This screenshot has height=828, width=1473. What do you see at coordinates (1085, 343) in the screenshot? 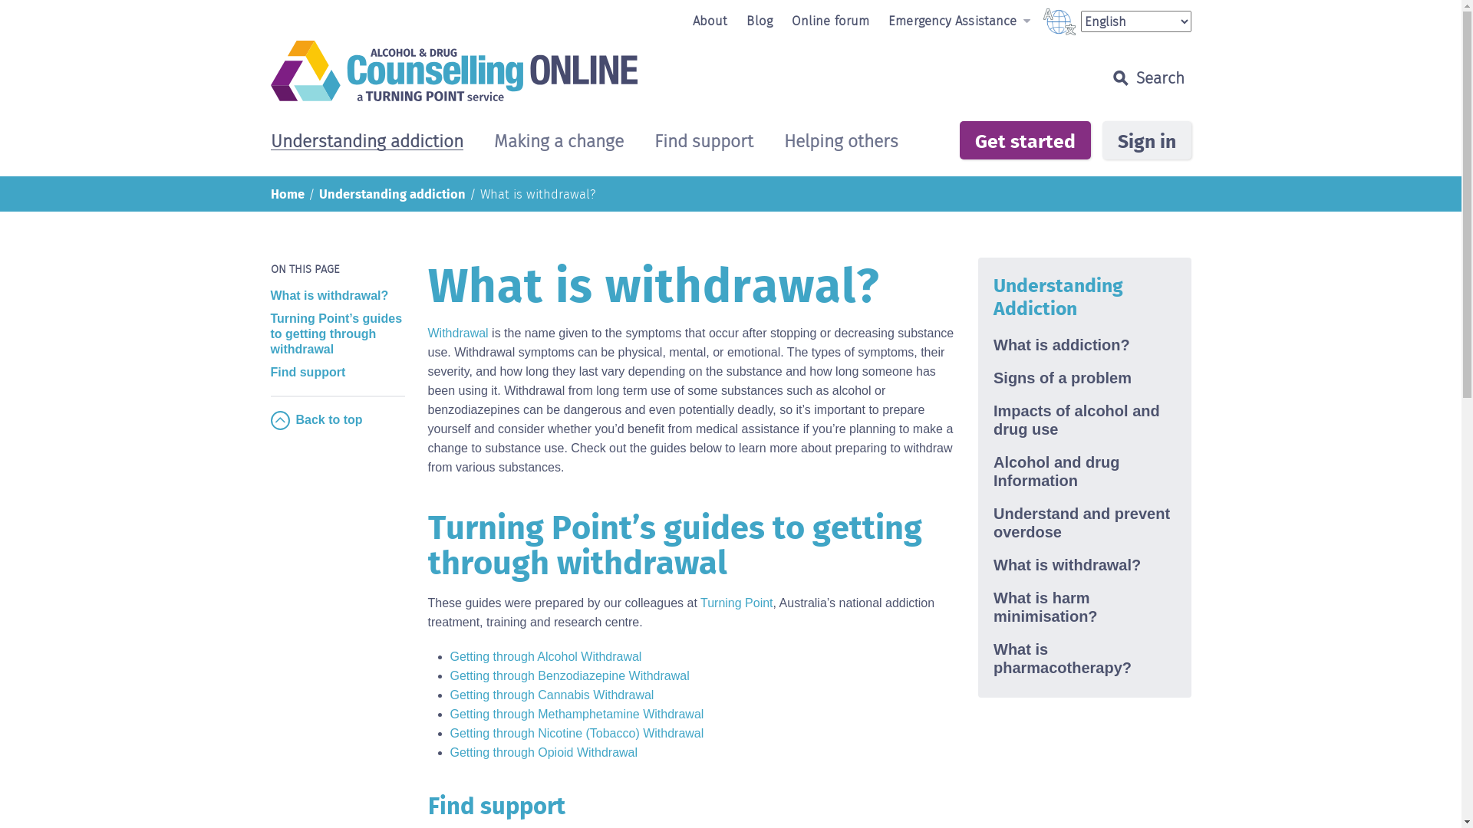
I see `What is addiction?` at bounding box center [1085, 343].